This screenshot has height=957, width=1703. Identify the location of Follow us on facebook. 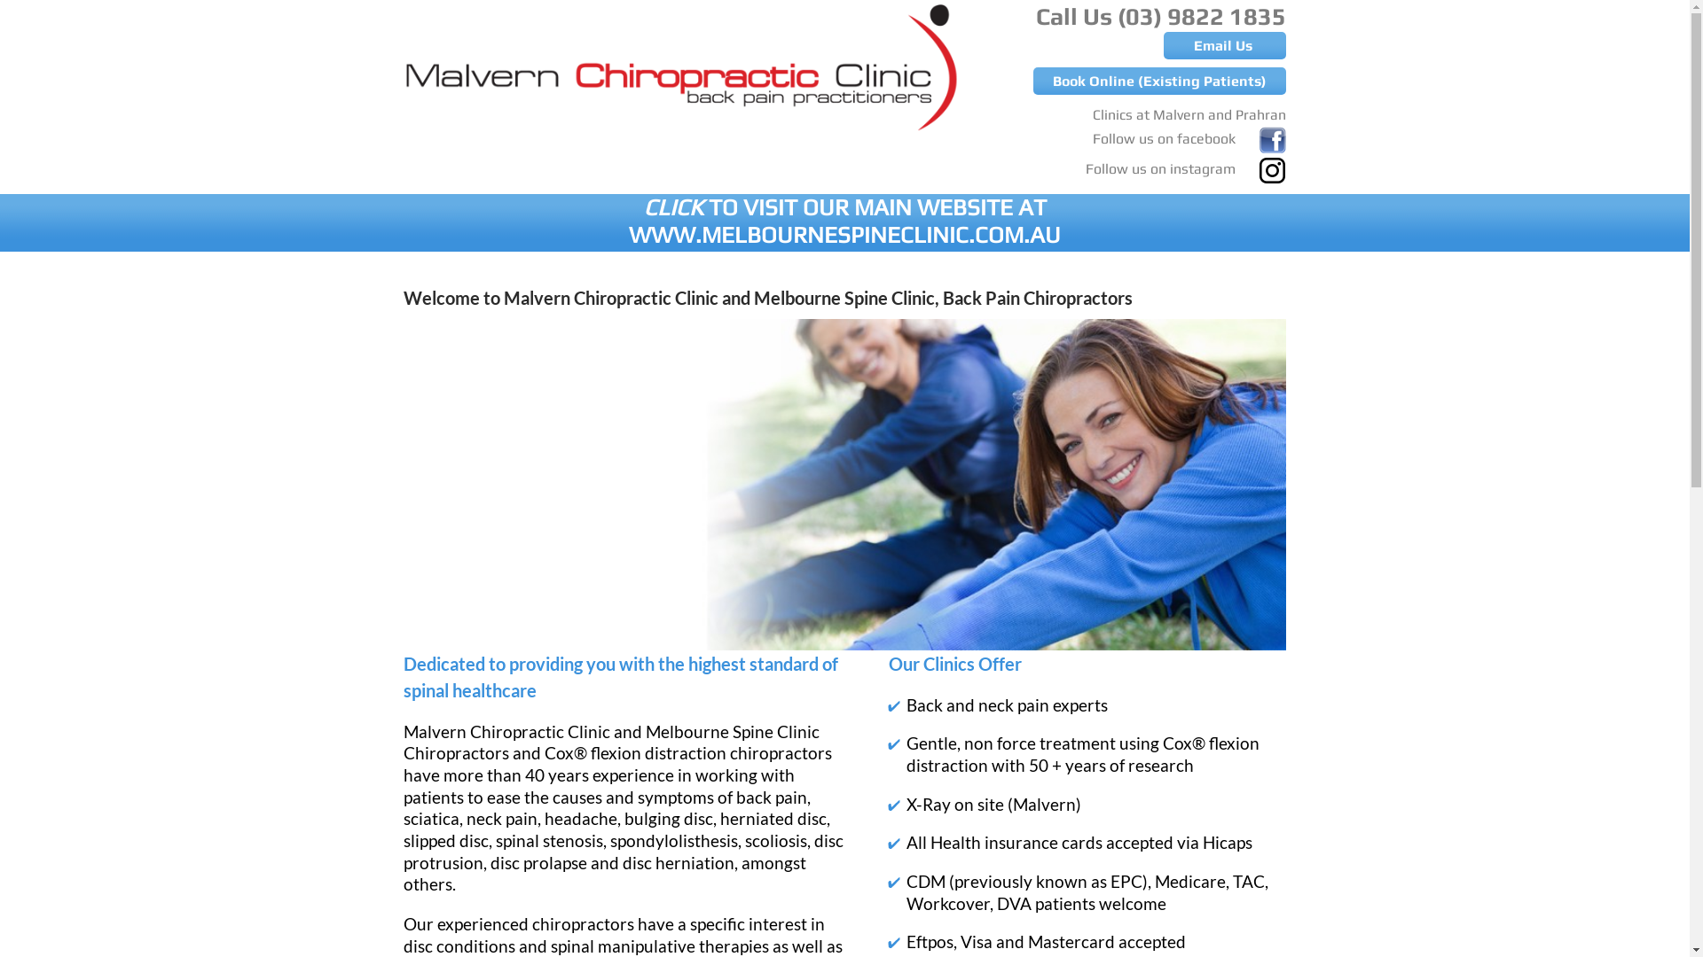
(1189, 135).